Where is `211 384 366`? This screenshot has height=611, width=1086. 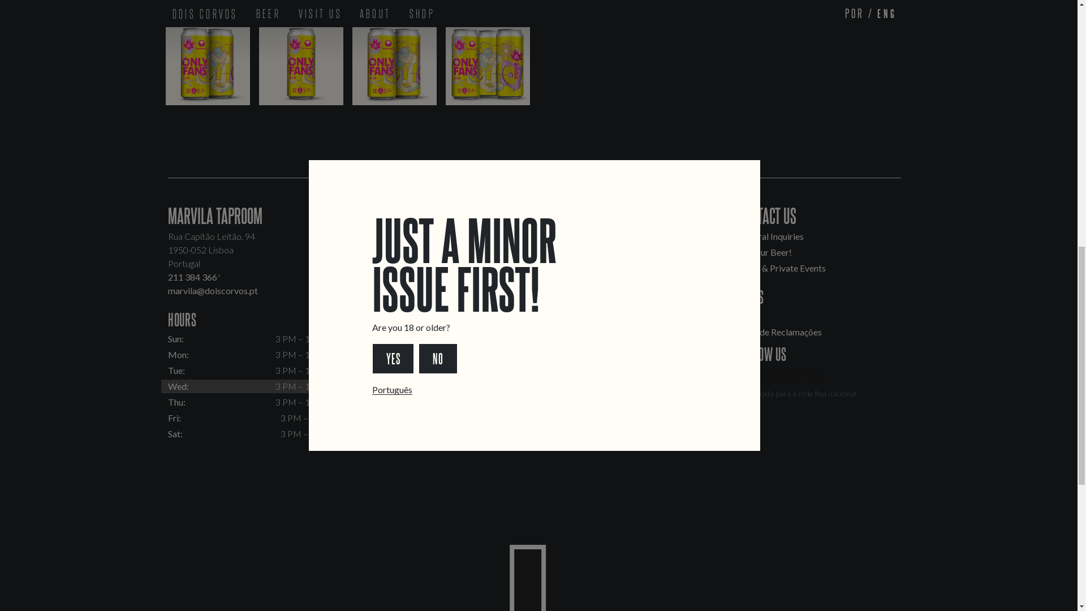 211 384 366 is located at coordinates (192, 276).